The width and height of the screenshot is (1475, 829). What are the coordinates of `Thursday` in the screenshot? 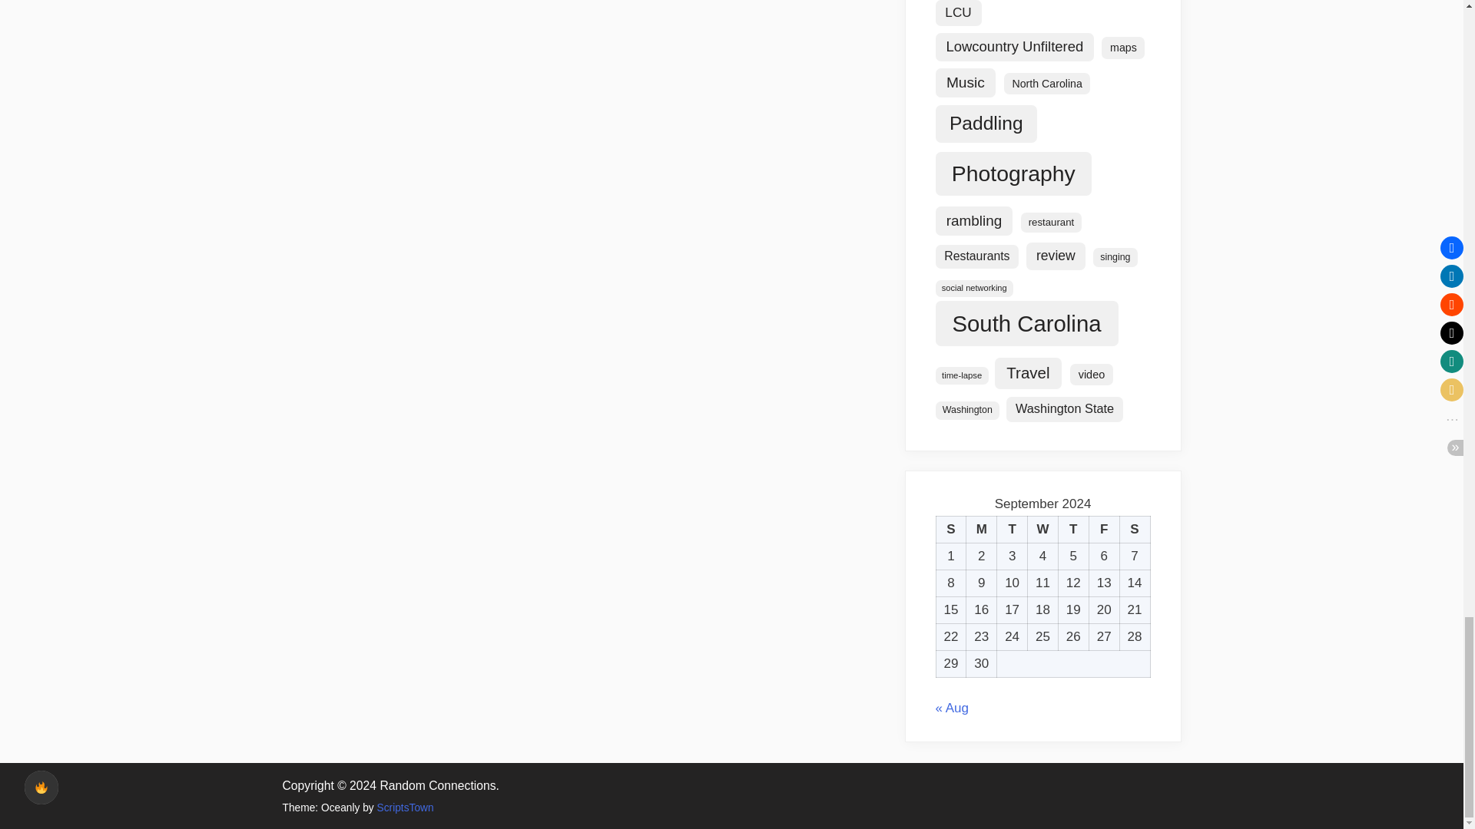 It's located at (1072, 530).